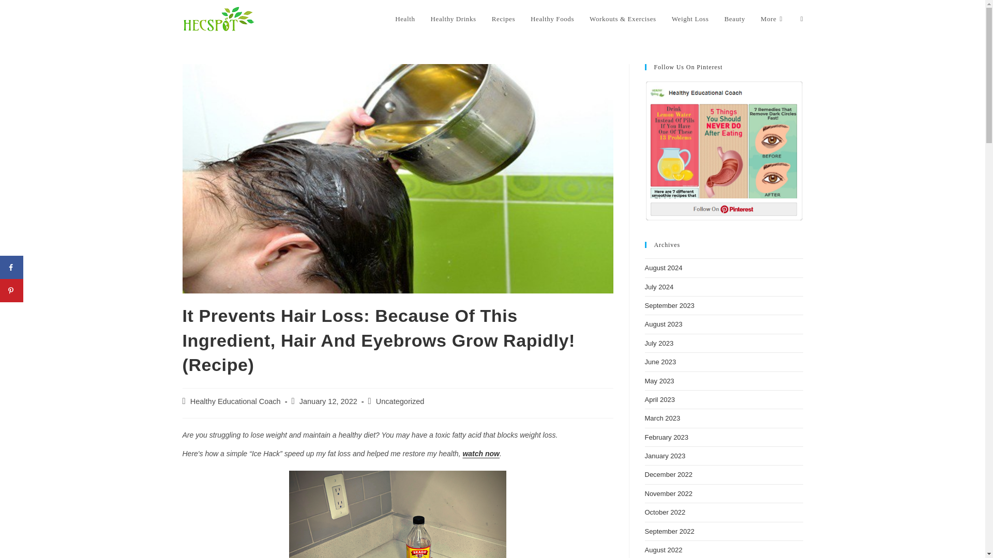 This screenshot has height=558, width=993. Describe the element at coordinates (400, 401) in the screenshot. I see `Uncategorized` at that location.